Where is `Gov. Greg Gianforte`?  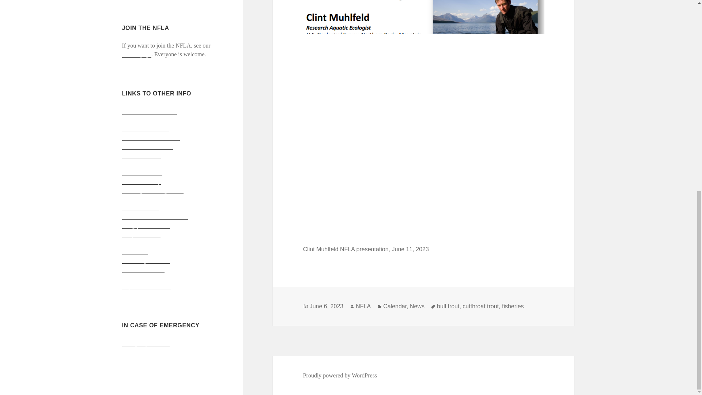 Gov. Greg Gianforte is located at coordinates (146, 260).